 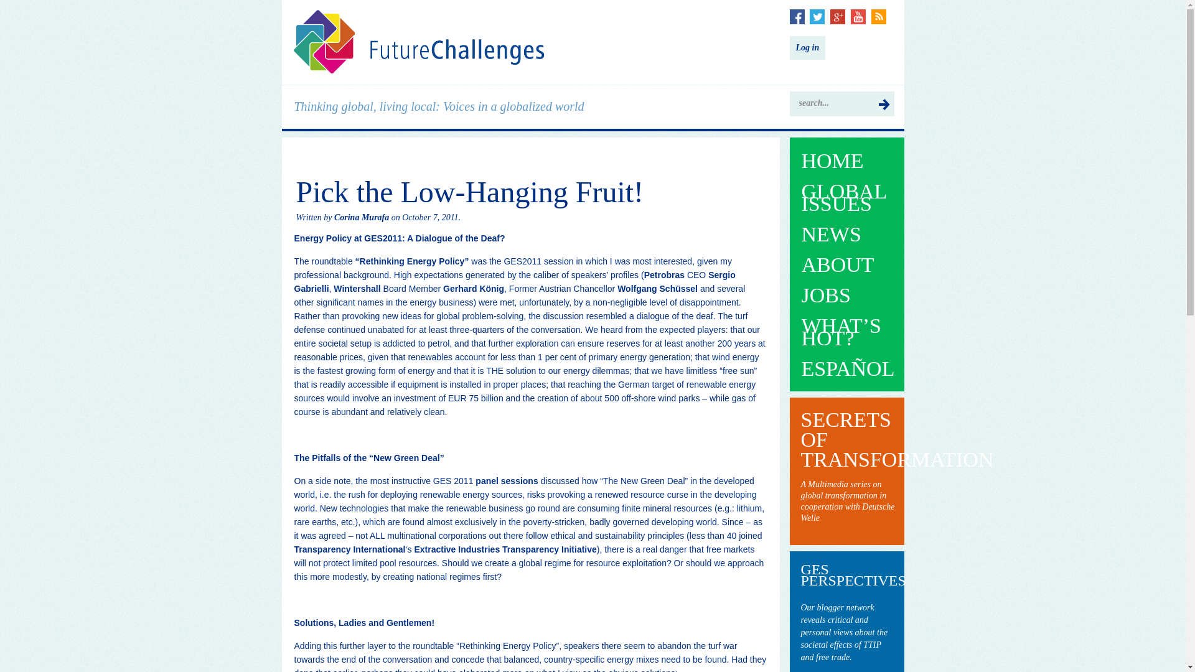 I want to click on Blogposts associated with the Global Economic Symposium, so click(x=847, y=632).